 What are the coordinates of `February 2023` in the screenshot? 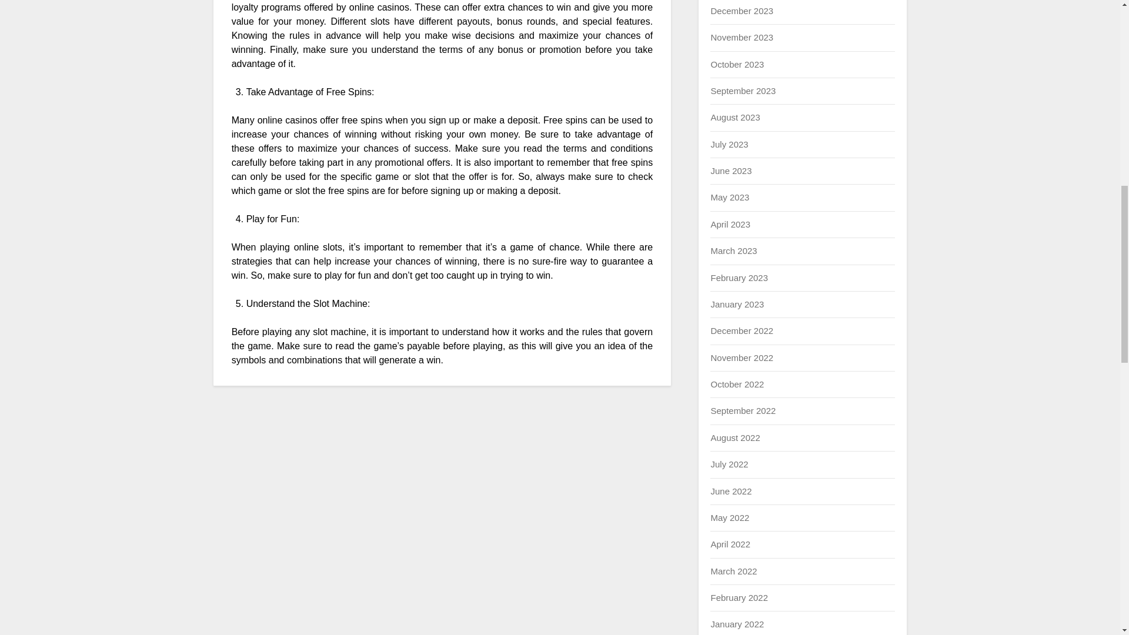 It's located at (739, 278).